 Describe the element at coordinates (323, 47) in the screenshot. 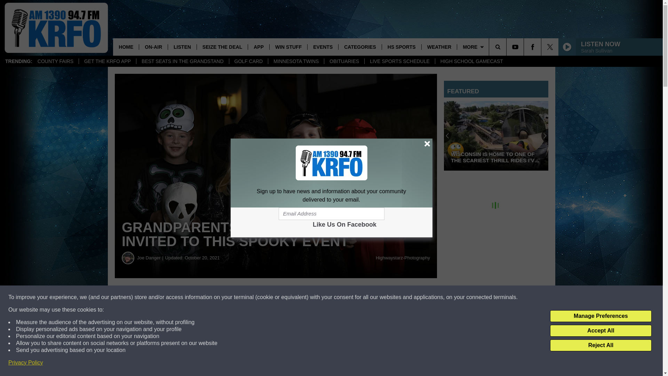

I see `EVENTS` at that location.